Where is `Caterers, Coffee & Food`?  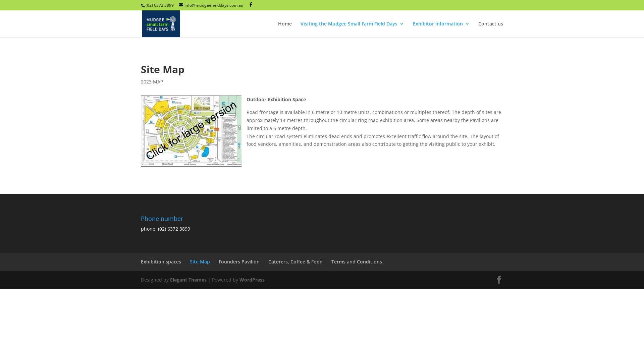 Caterers, Coffee & Food is located at coordinates (296, 261).